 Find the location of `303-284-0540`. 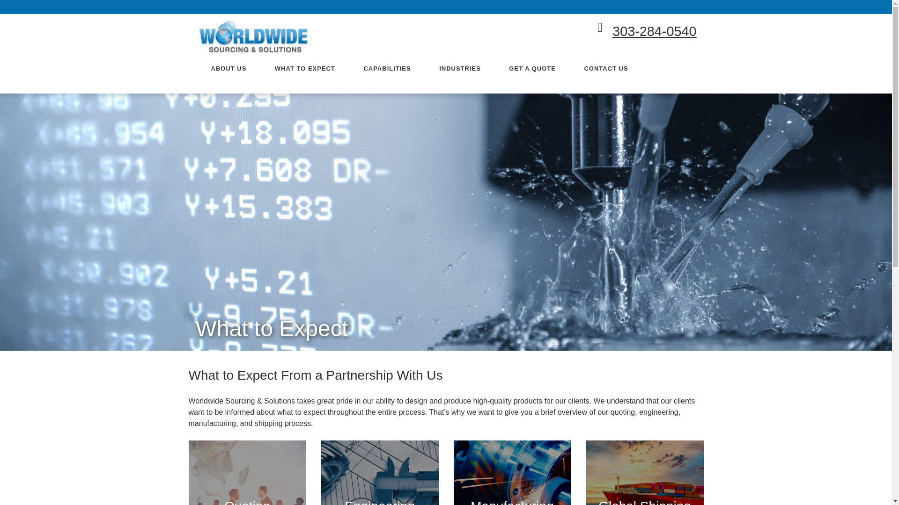

303-284-0540 is located at coordinates (654, 31).